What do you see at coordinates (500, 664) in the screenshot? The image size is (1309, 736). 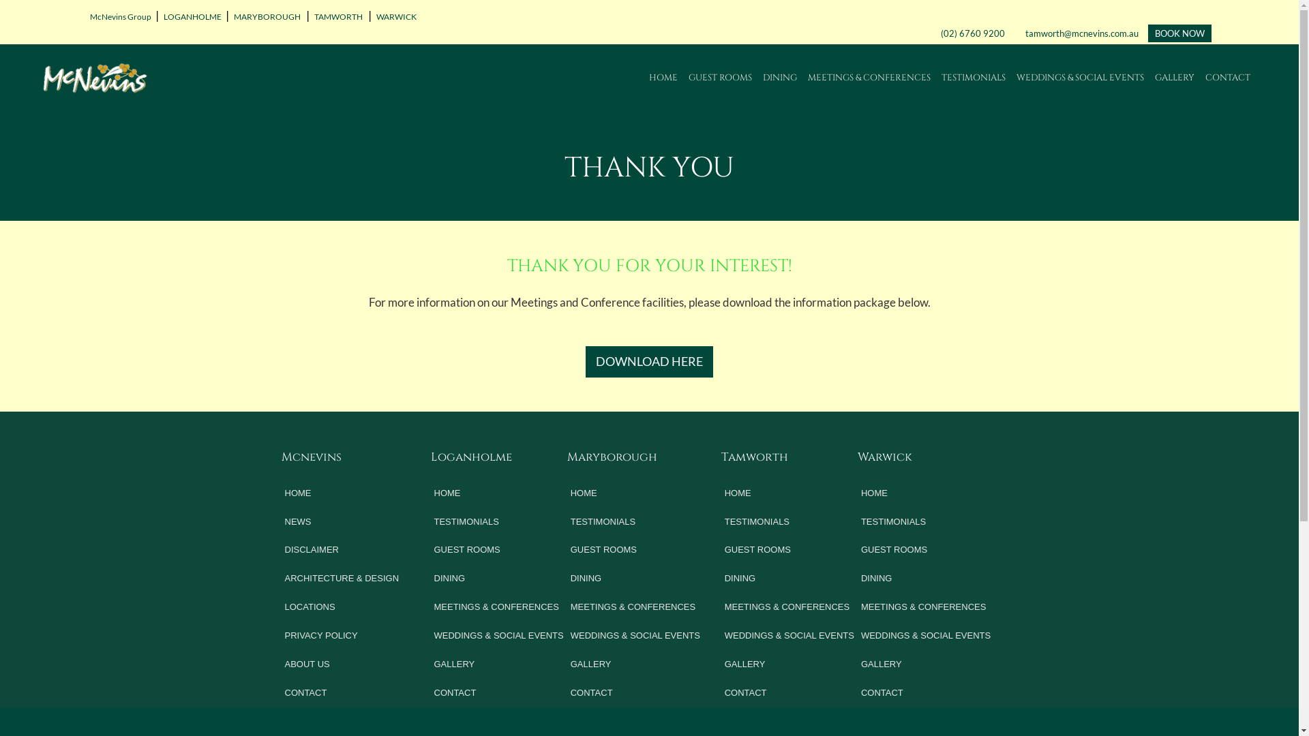 I see `GALLERY` at bounding box center [500, 664].